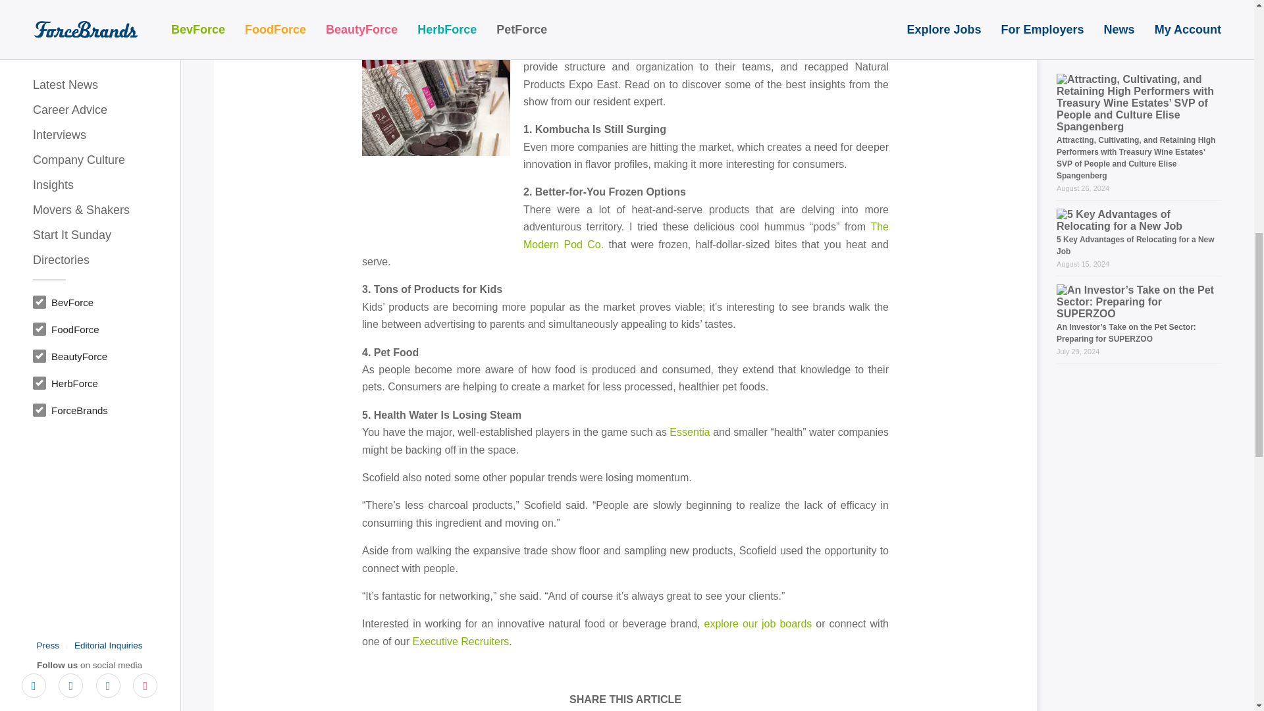 Image resolution: width=1264 pixels, height=711 pixels. What do you see at coordinates (706, 235) in the screenshot?
I see `The Modern Pod Co.` at bounding box center [706, 235].